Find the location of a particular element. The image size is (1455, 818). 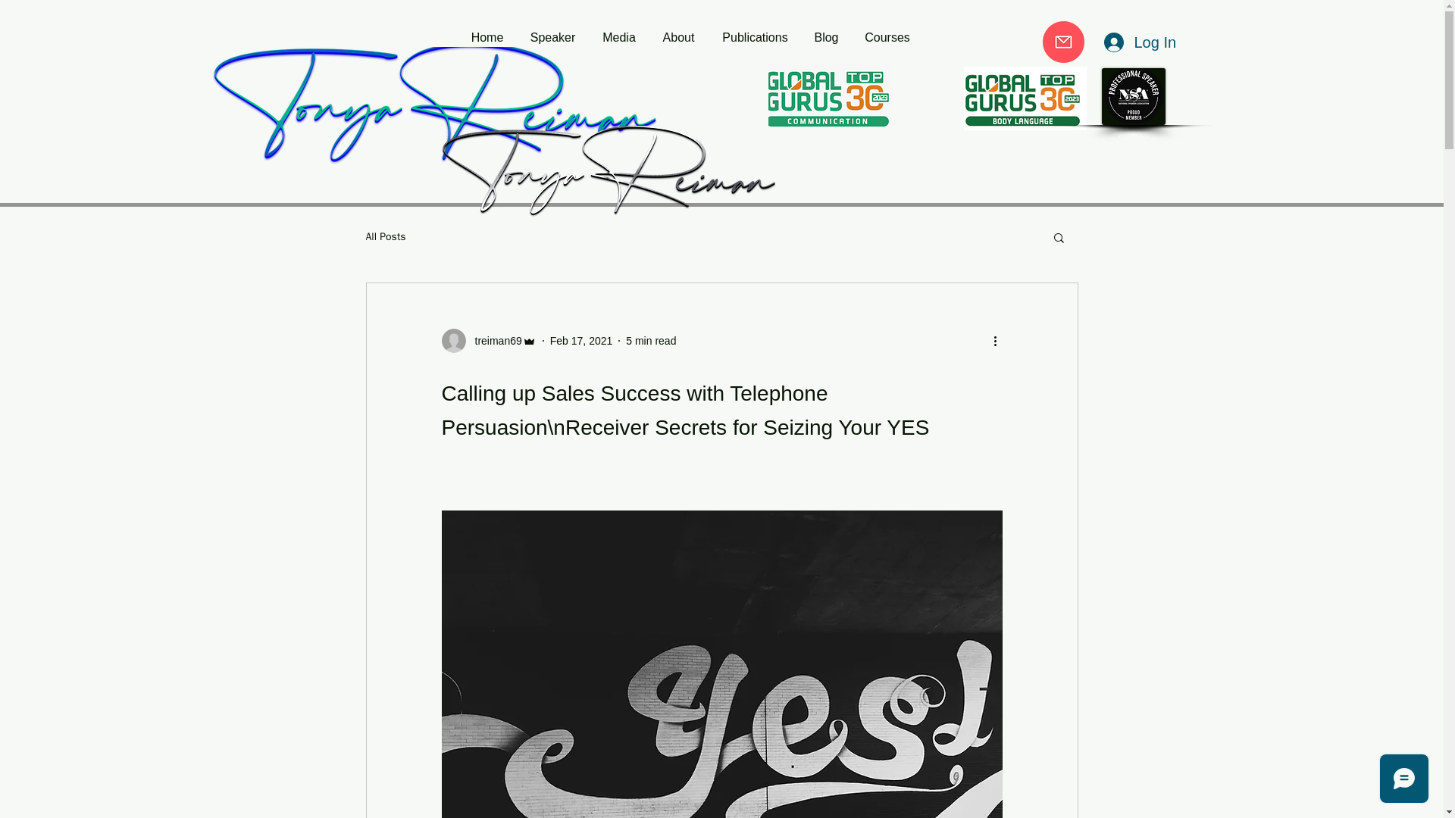

Tonya in the News is located at coordinates (1052, 32).